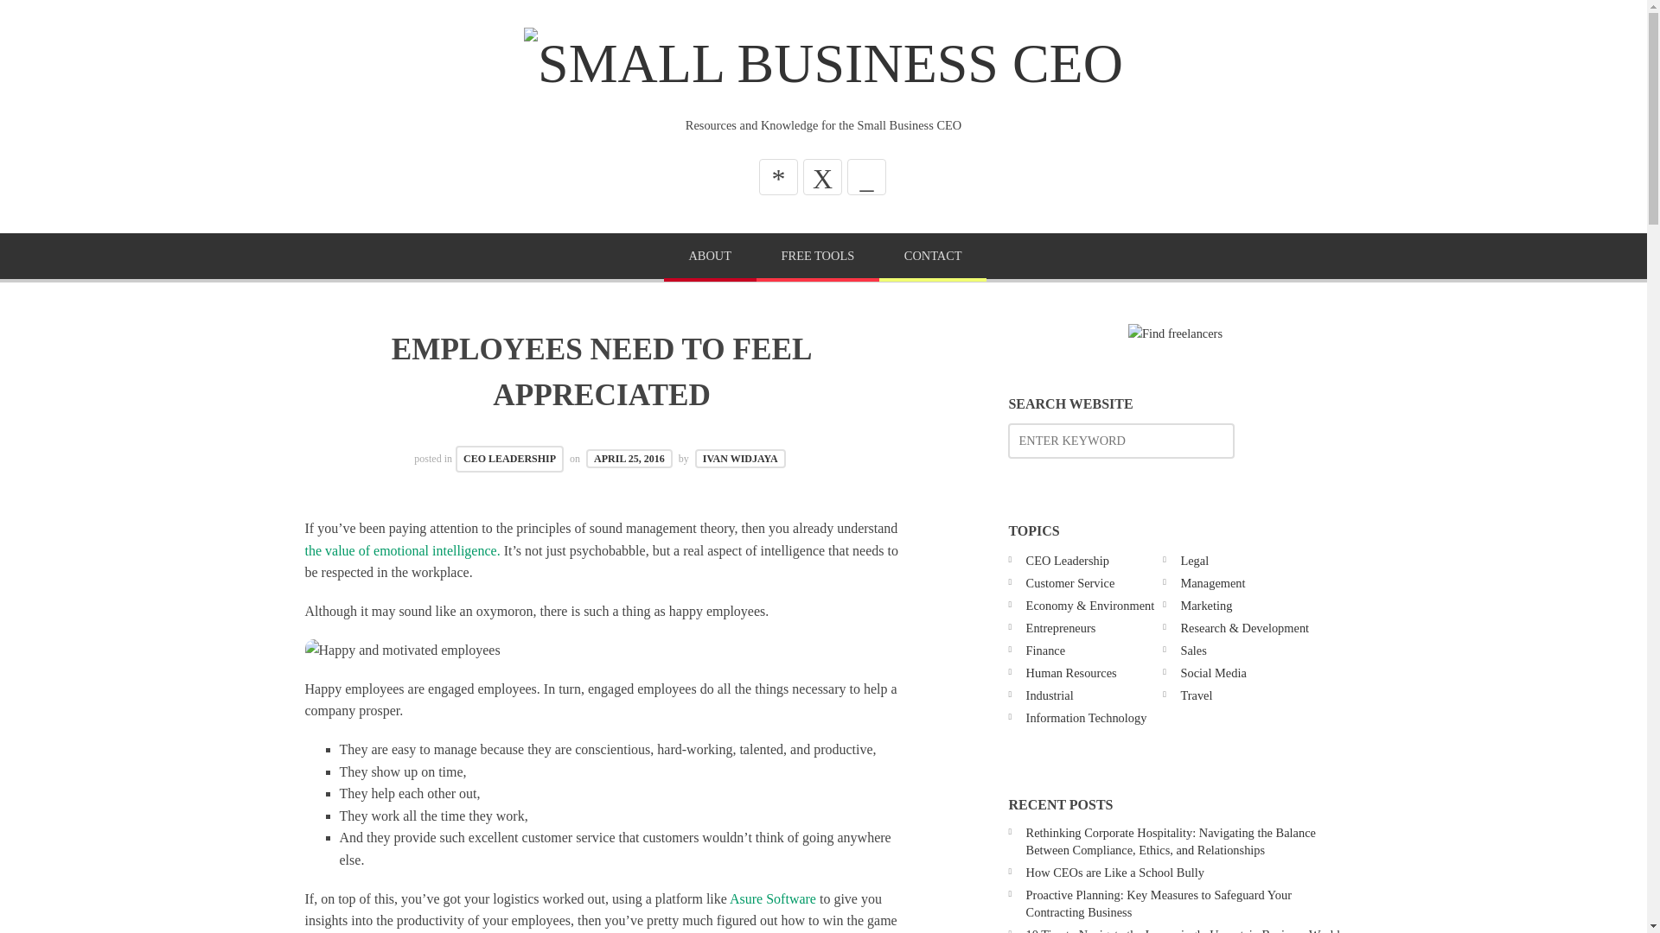 This screenshot has height=933, width=1660. I want to click on Search, so click(52, 19).